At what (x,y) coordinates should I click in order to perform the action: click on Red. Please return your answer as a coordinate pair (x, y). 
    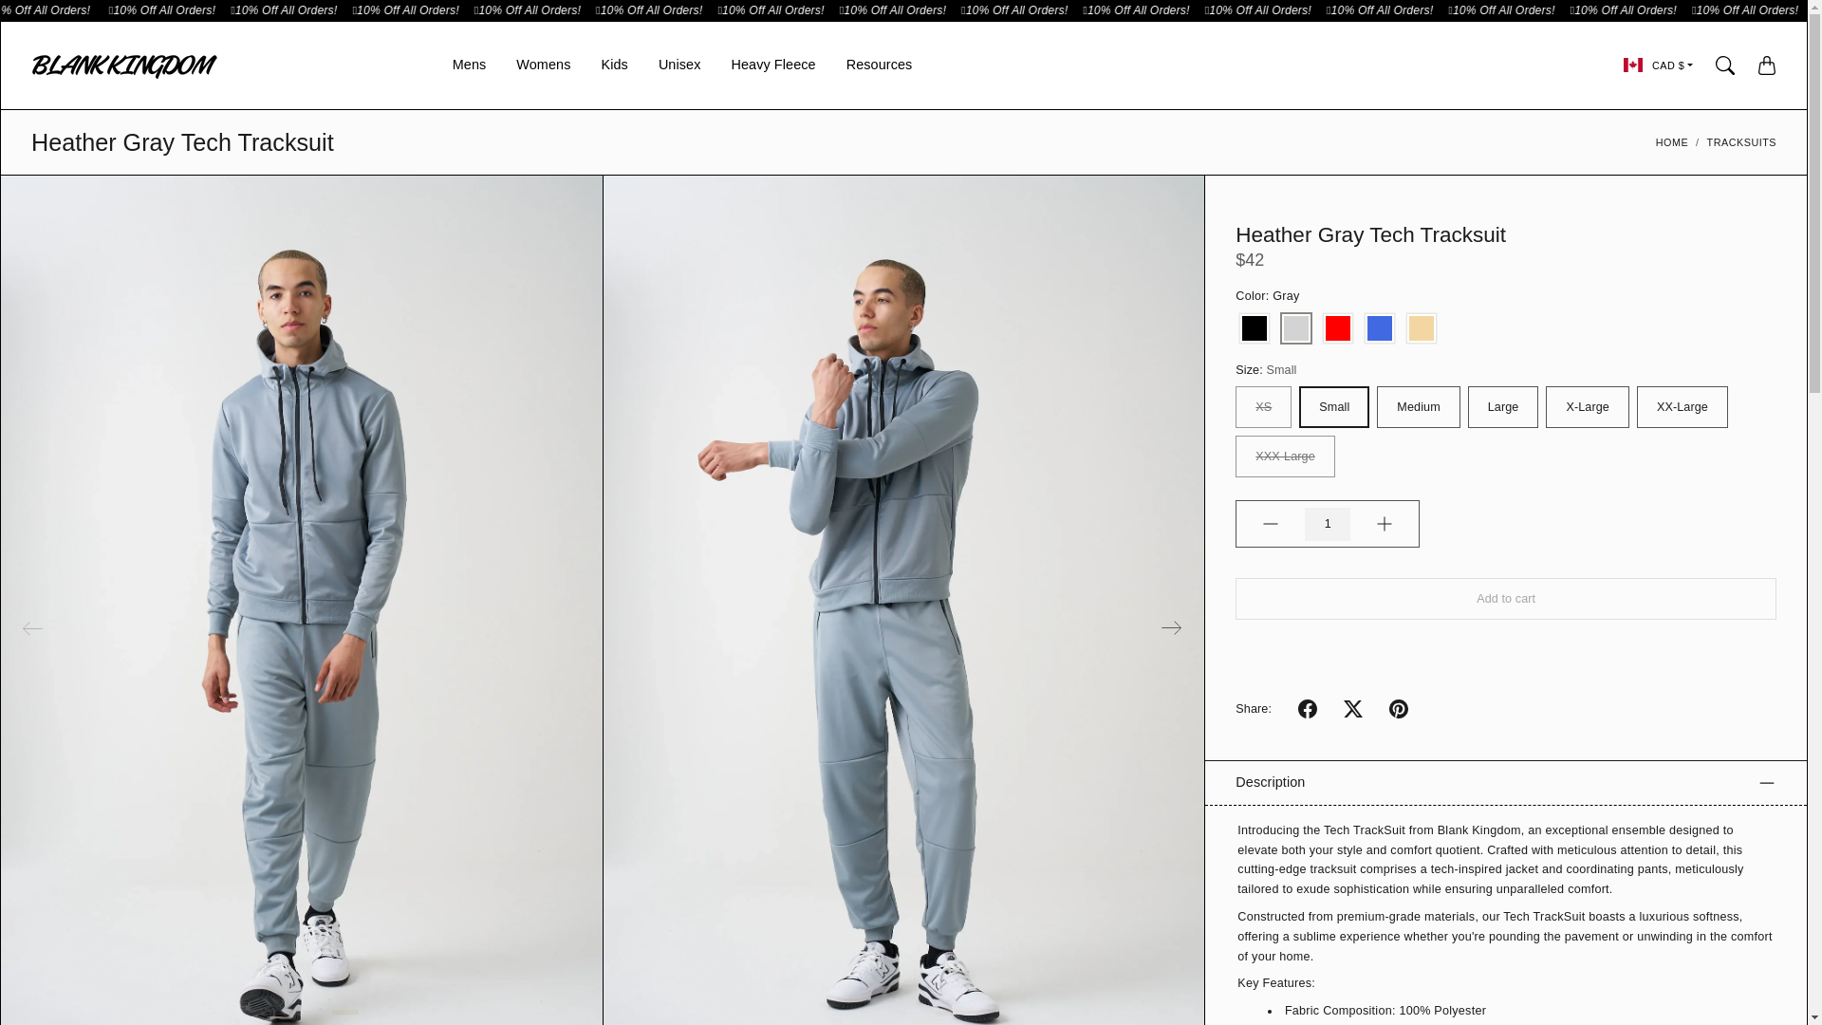
    Looking at the image, I should click on (1338, 329).